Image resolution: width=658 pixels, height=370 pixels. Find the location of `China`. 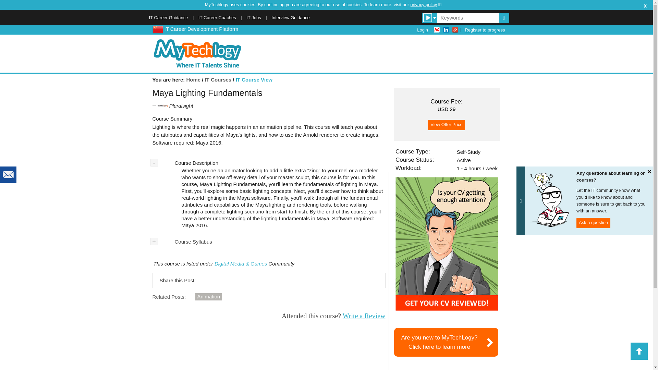

China is located at coordinates (446, 342).